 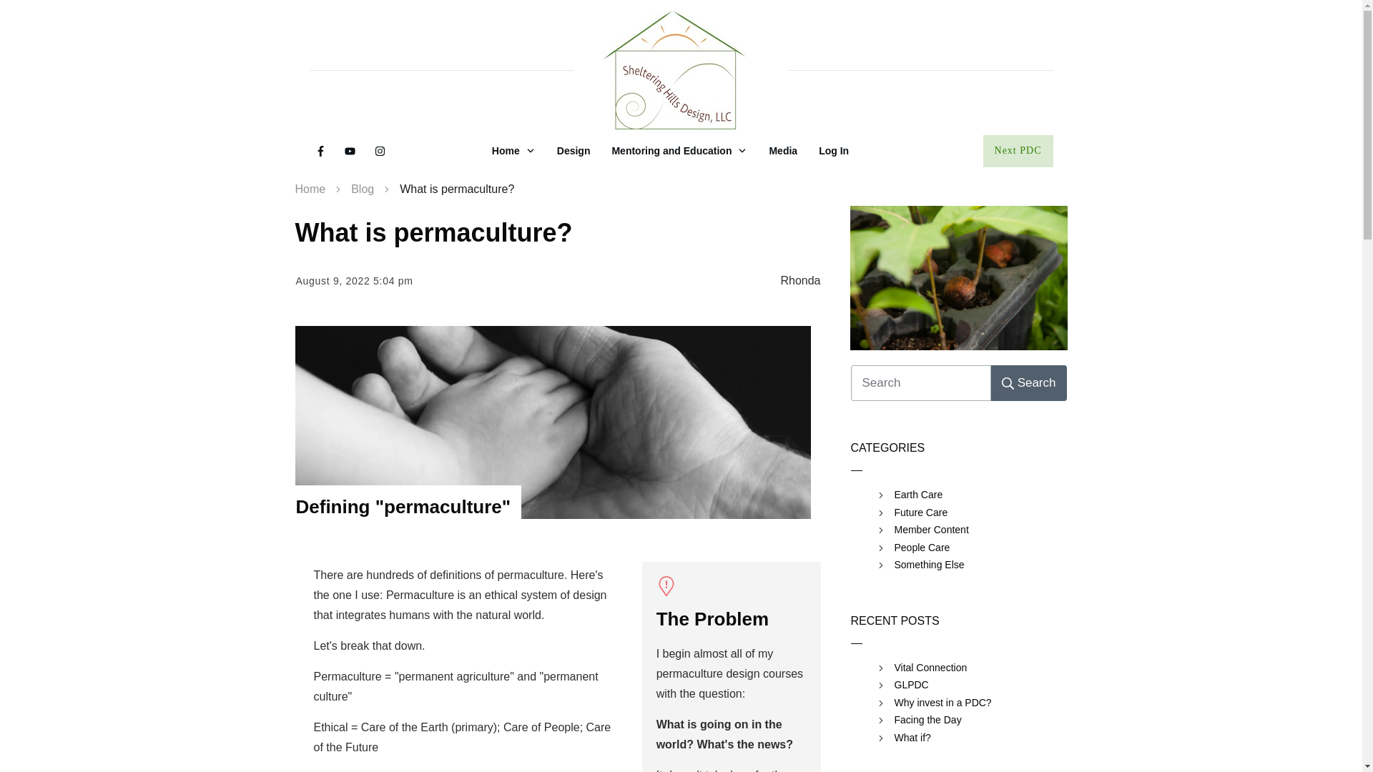 What do you see at coordinates (920, 513) in the screenshot?
I see `Future Care` at bounding box center [920, 513].